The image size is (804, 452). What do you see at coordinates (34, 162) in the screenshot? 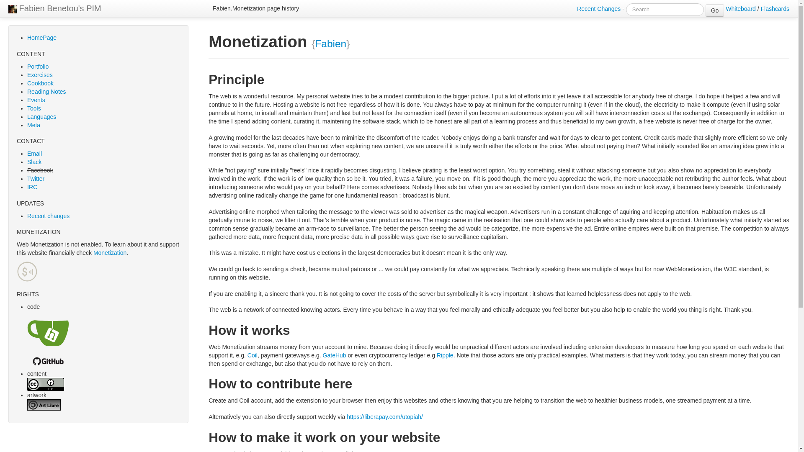
I see `Slack` at bounding box center [34, 162].